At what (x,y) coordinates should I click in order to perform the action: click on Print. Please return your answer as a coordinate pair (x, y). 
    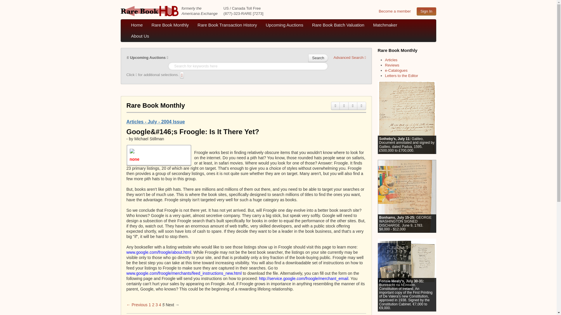
    Looking at the image, I should click on (335, 106).